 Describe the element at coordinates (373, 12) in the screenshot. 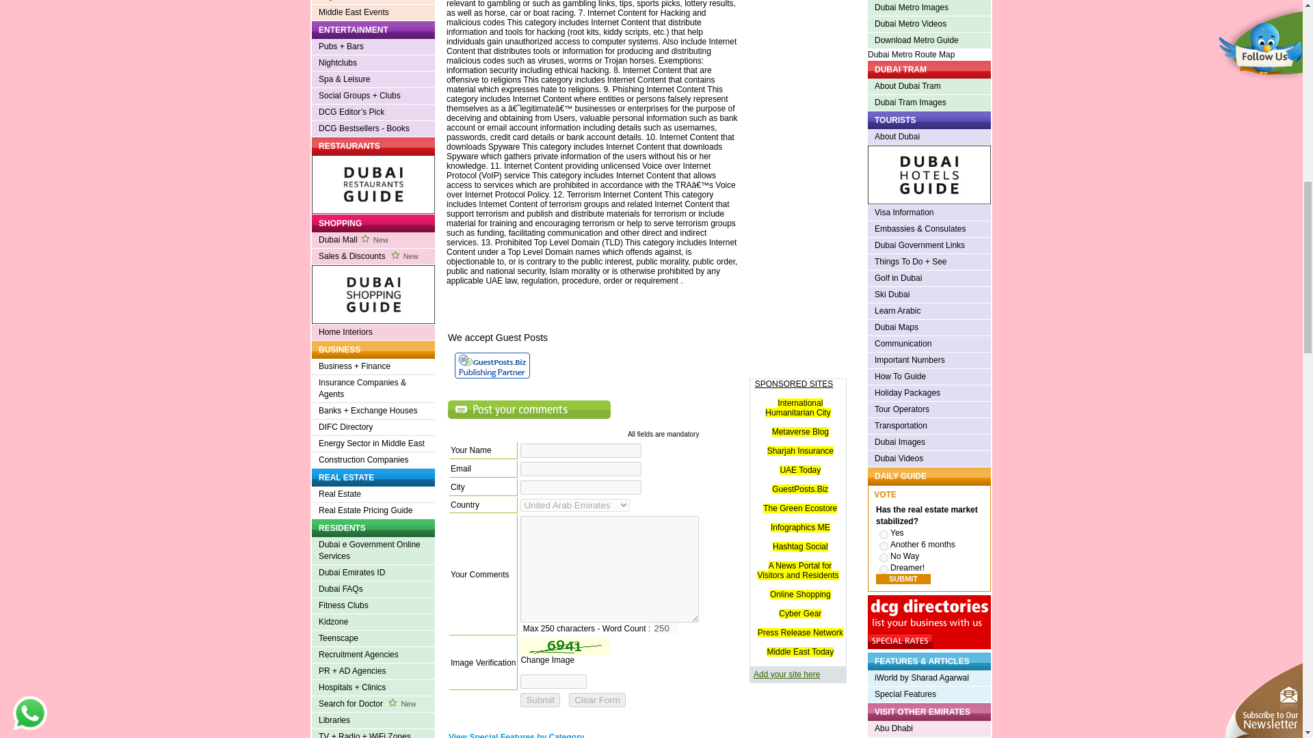

I see `Middle East Events` at that location.